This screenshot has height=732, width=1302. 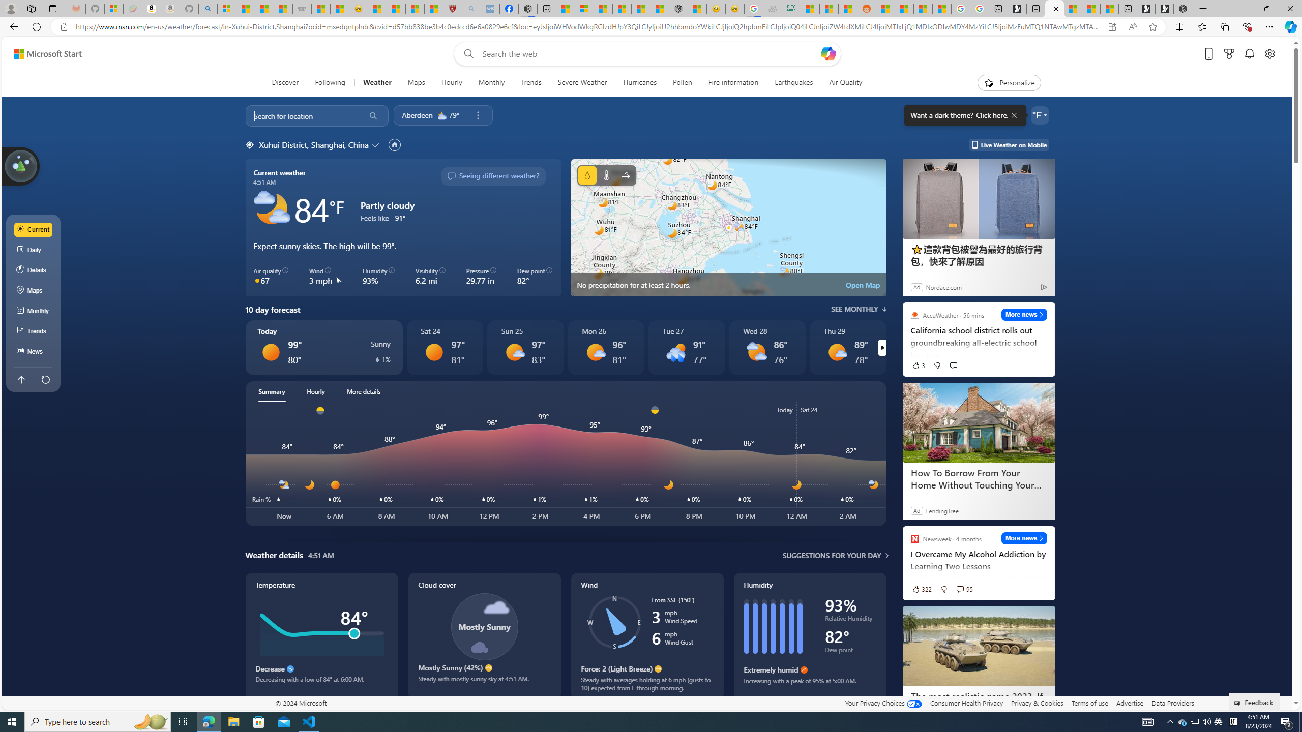 What do you see at coordinates (1040, 115) in the screenshot?
I see `Weather settings` at bounding box center [1040, 115].